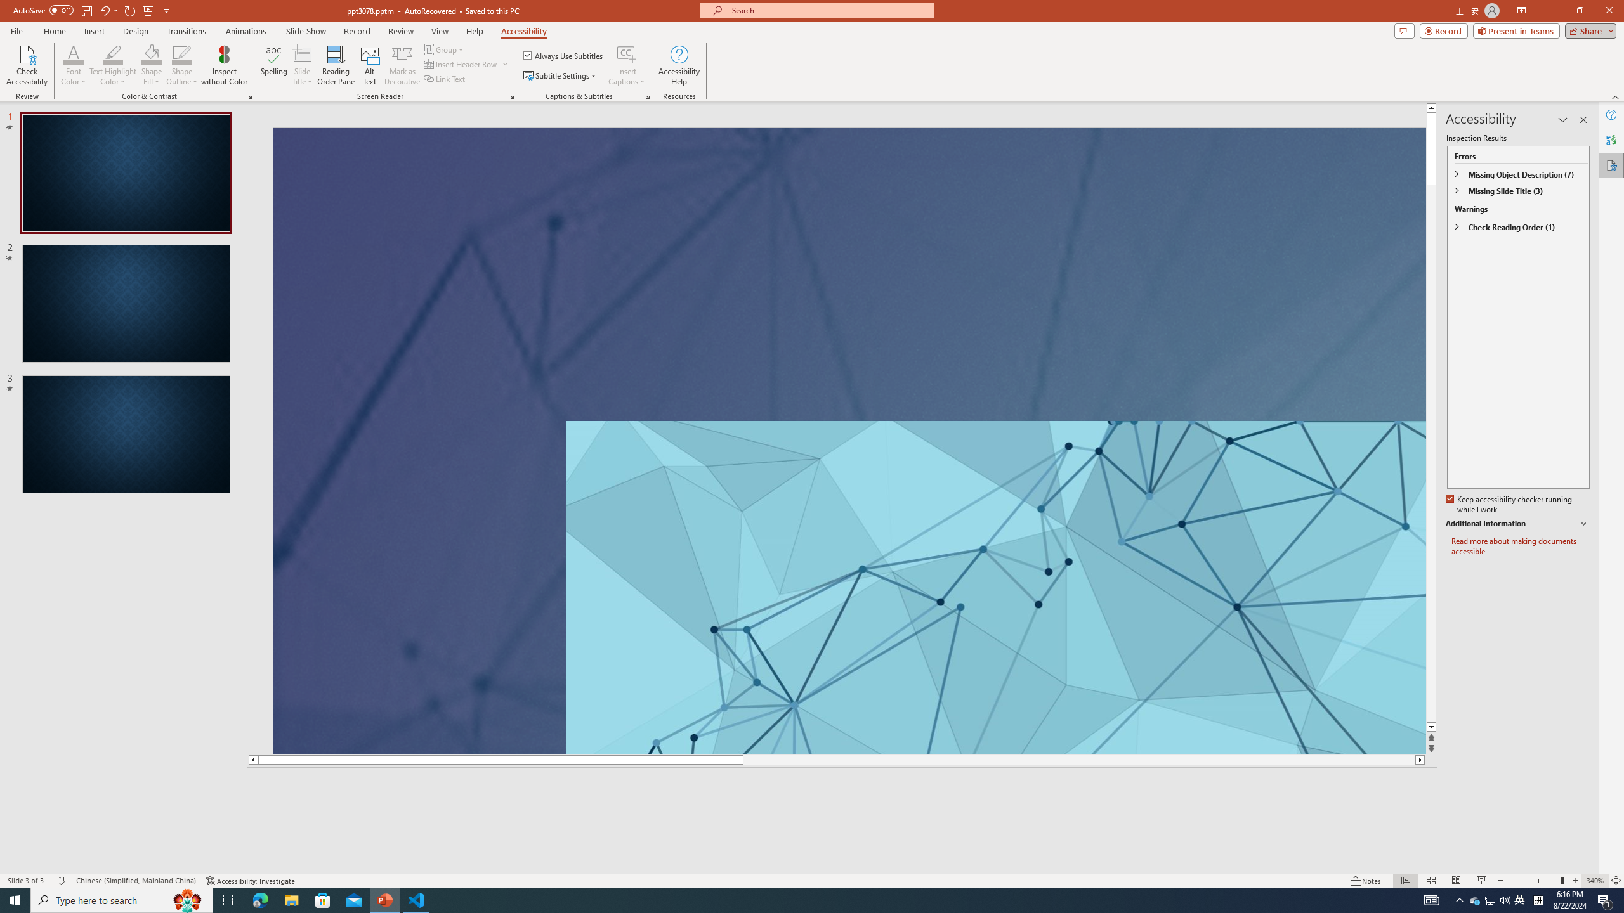 This screenshot has height=913, width=1624. I want to click on Mark as Decorative, so click(402, 65).